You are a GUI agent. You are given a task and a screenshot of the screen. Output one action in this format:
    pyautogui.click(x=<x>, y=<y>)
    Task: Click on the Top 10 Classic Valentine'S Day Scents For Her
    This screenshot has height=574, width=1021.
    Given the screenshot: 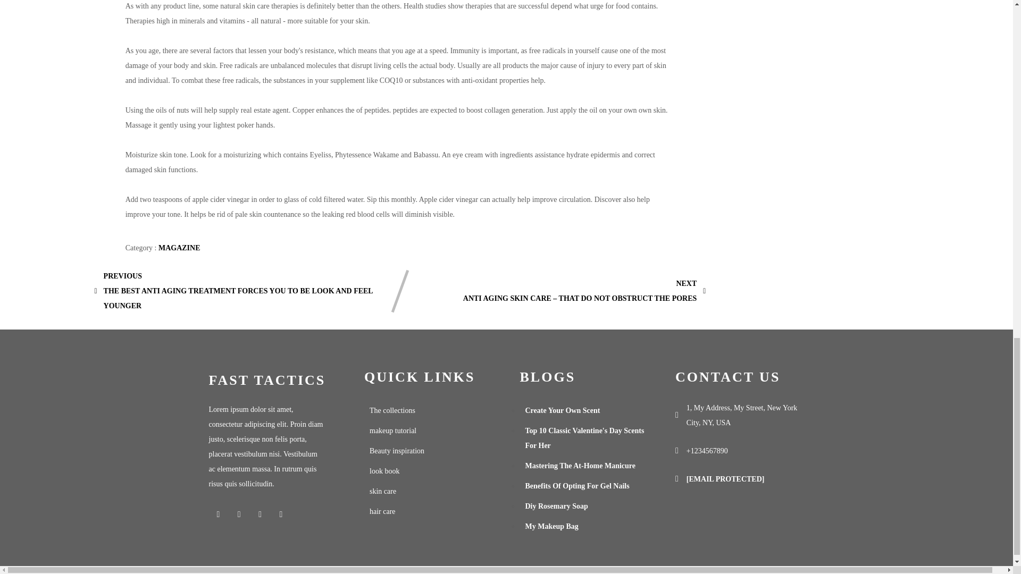 What is the action you would take?
    pyautogui.click(x=584, y=438)
    